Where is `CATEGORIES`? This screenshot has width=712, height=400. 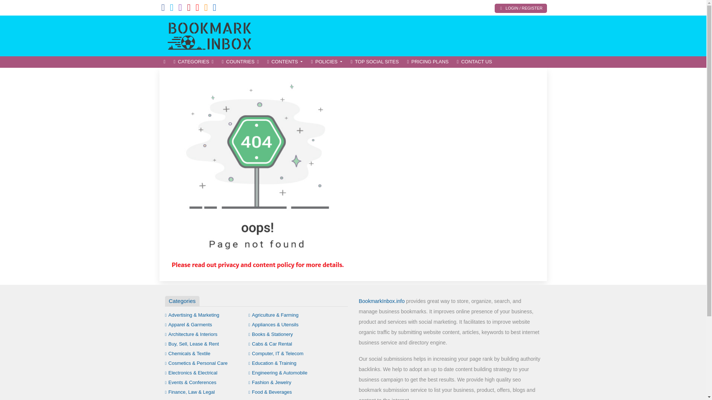
CATEGORIES is located at coordinates (194, 62).